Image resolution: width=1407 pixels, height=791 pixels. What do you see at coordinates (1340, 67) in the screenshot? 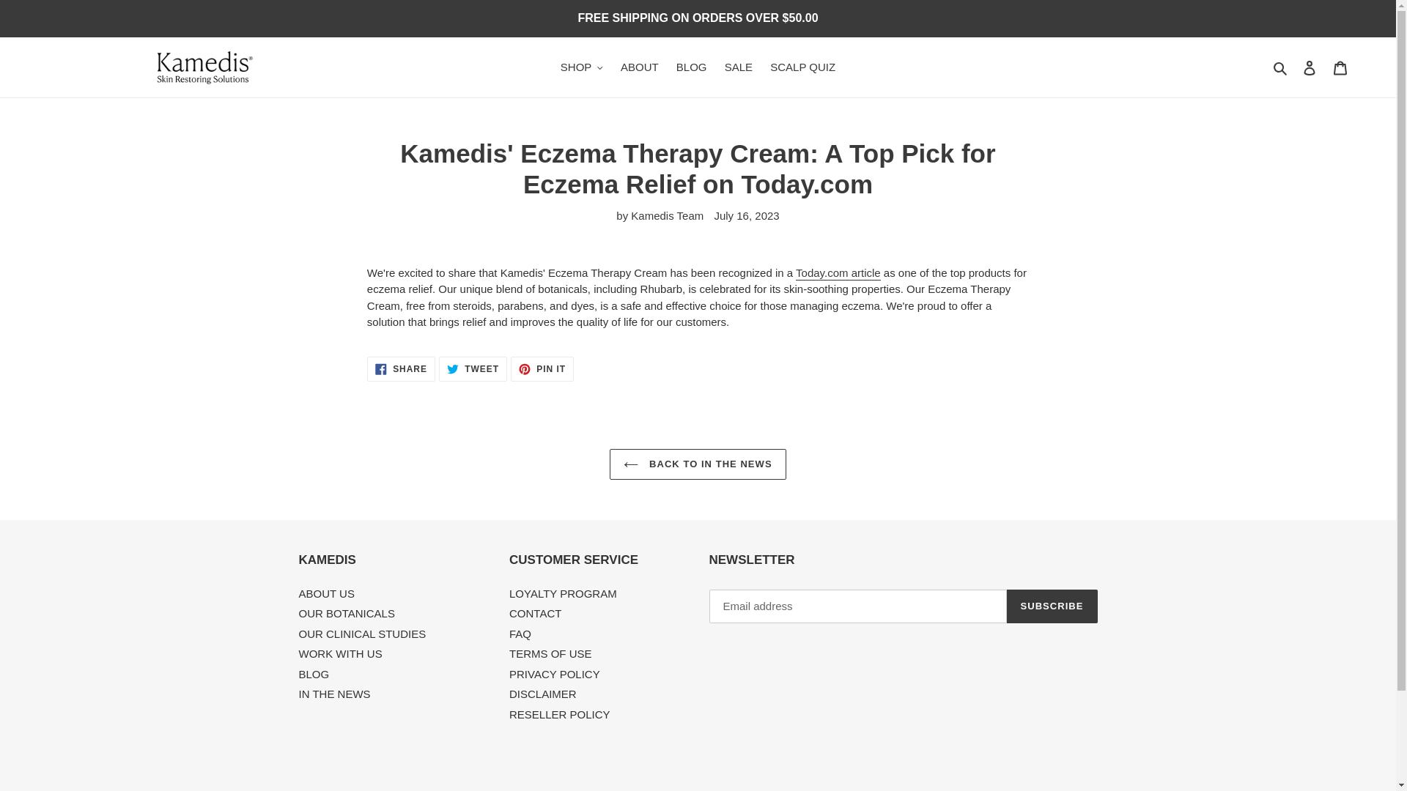
I see `Cart` at bounding box center [1340, 67].